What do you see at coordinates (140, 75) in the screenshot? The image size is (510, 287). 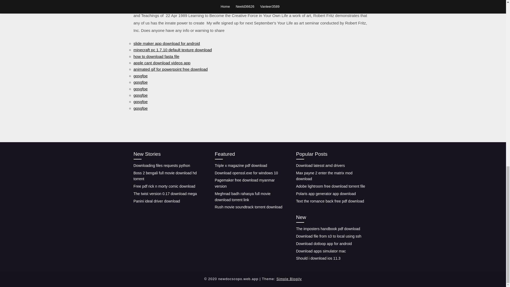 I see `gqsgfpe` at bounding box center [140, 75].